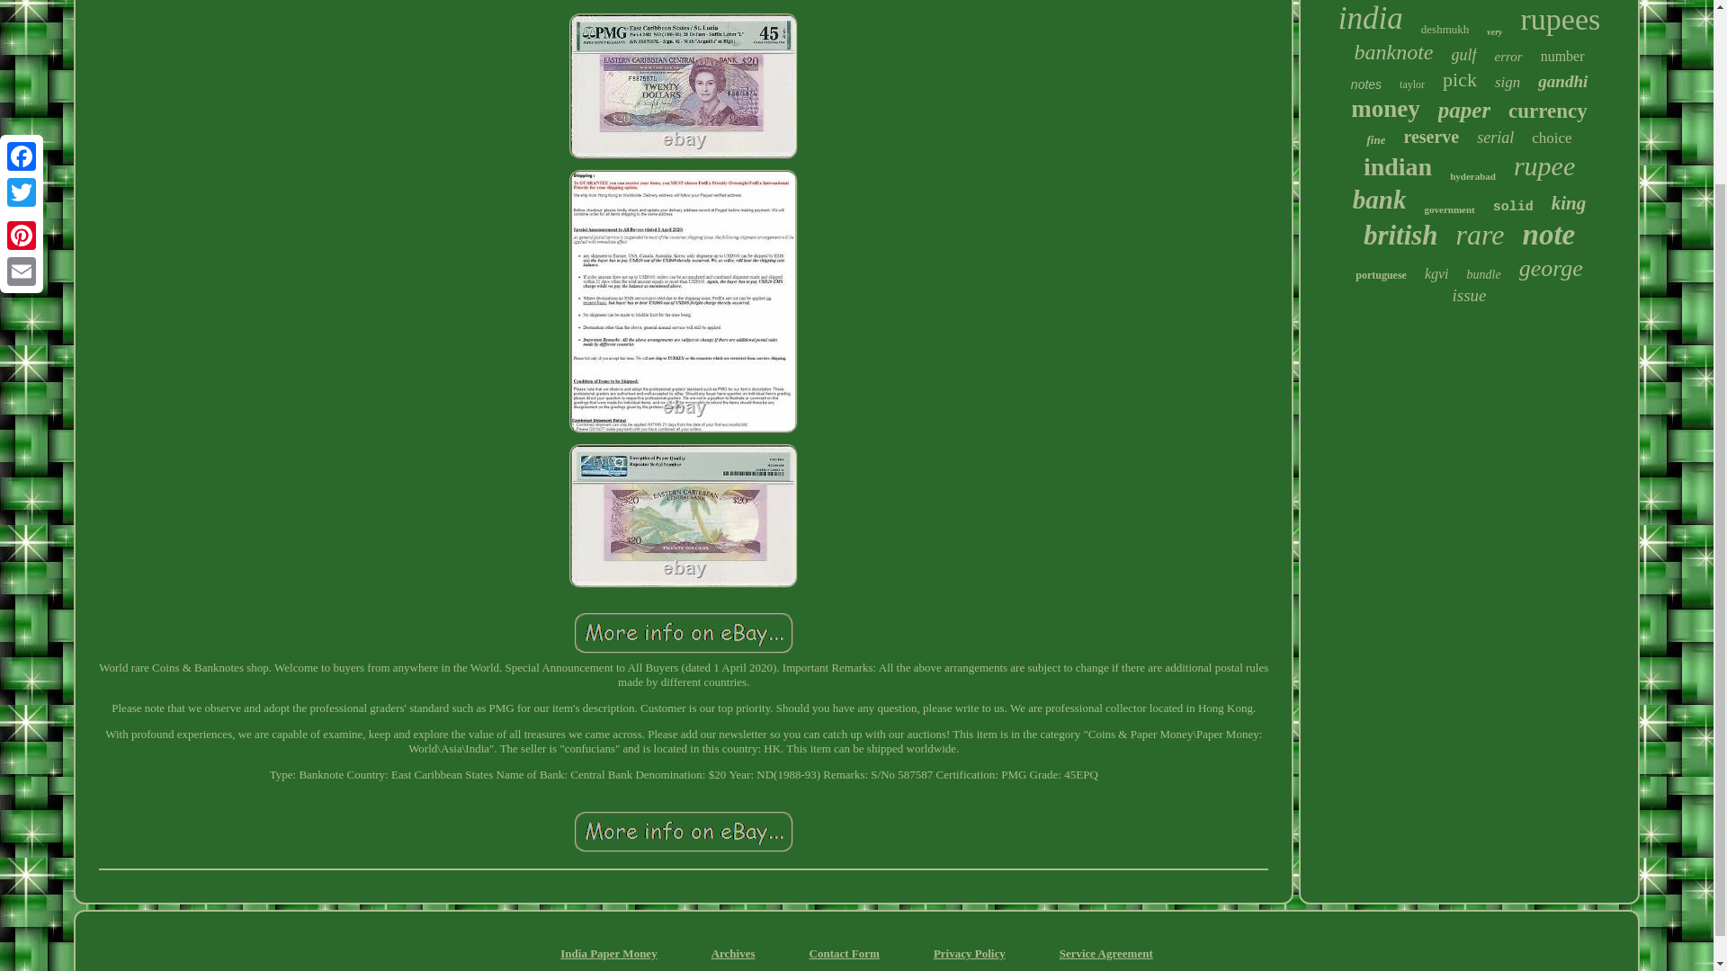 This screenshot has width=1727, height=971. I want to click on banknote, so click(1393, 52).